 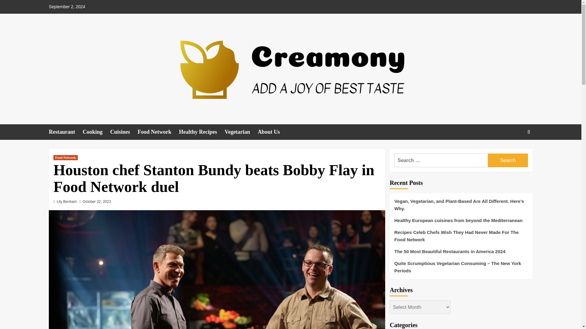 What do you see at coordinates (515, 150) in the screenshot?
I see `Search` at bounding box center [515, 150].